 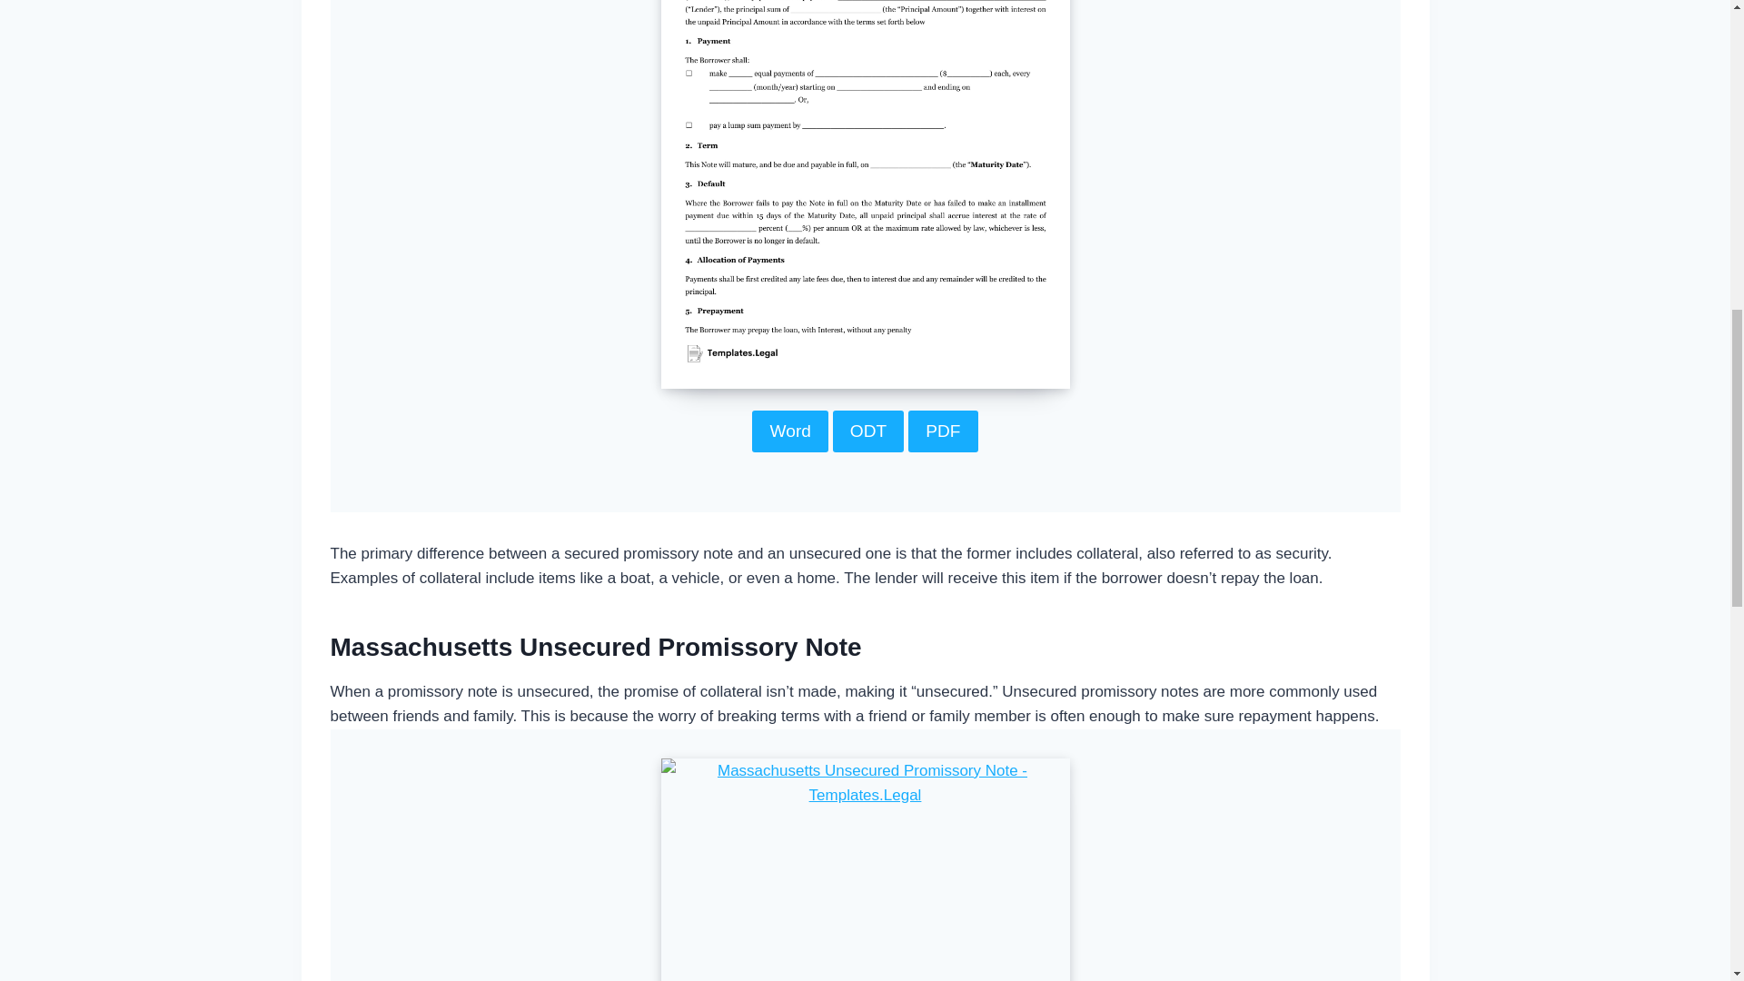 What do you see at coordinates (868, 431) in the screenshot?
I see `ODT` at bounding box center [868, 431].